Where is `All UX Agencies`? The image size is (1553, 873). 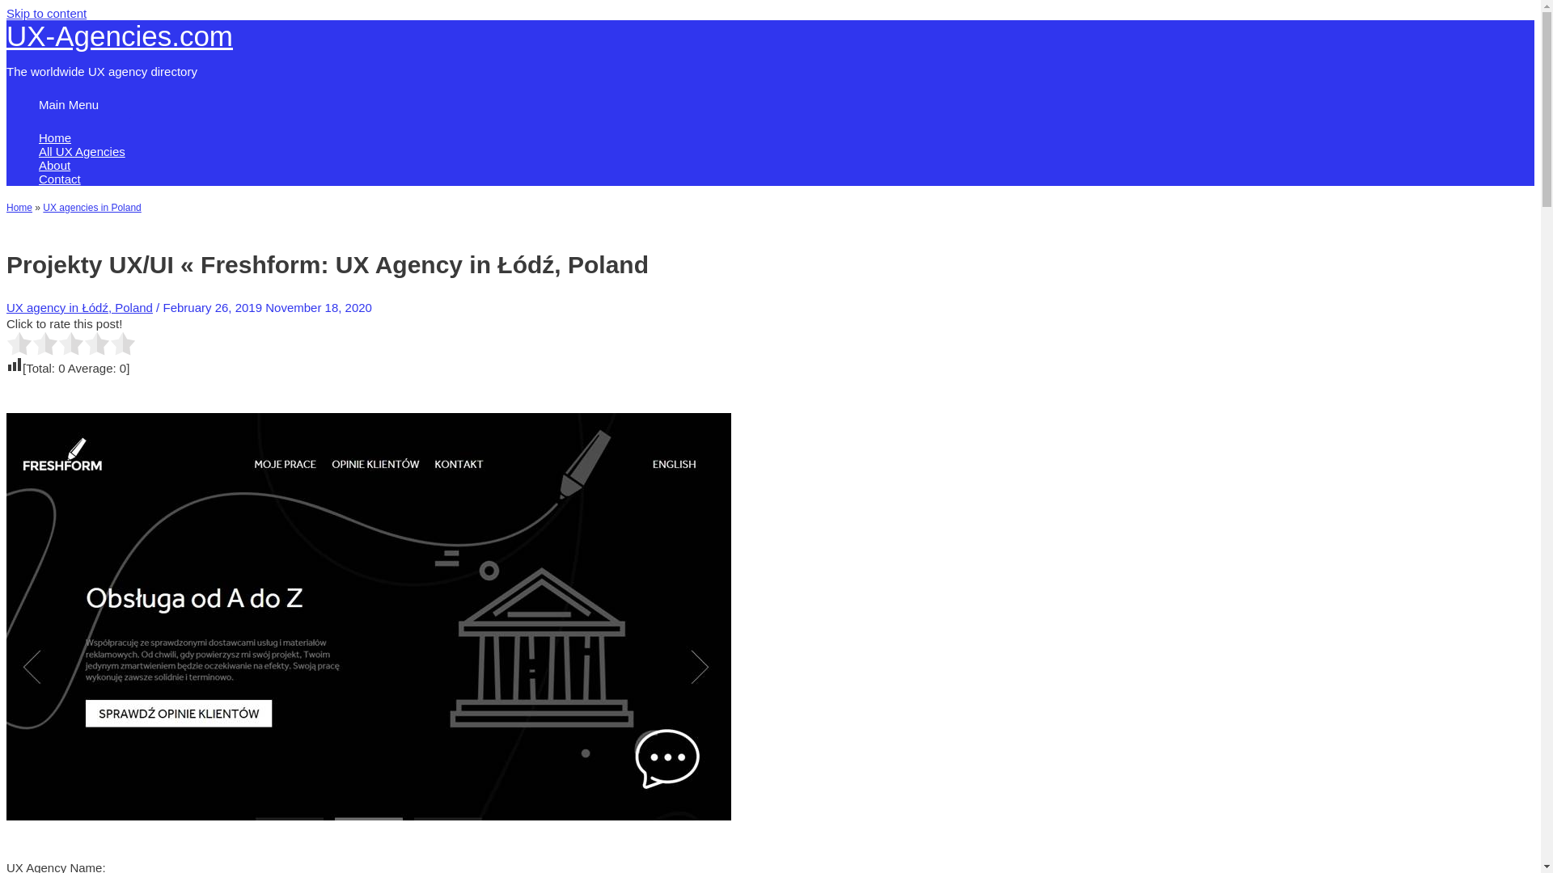
All UX Agencies is located at coordinates (524, 151).